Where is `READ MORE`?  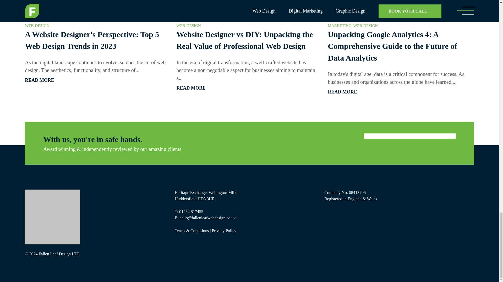 READ MORE is located at coordinates (42, 80).